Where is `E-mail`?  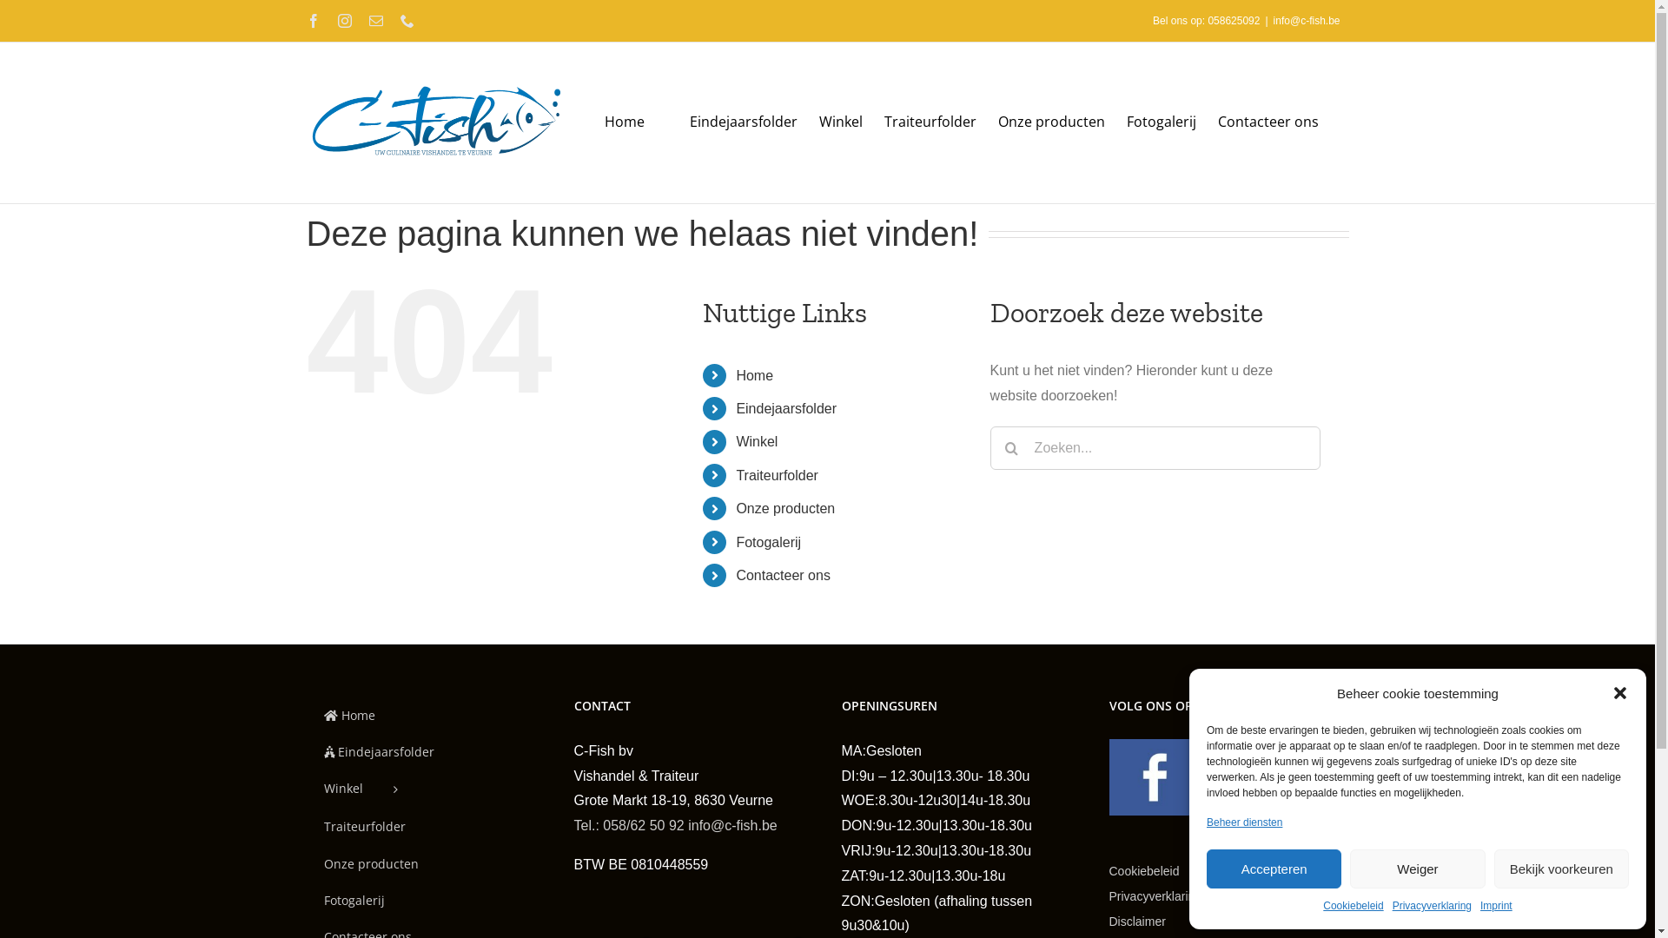 E-mail is located at coordinates (375, 21).